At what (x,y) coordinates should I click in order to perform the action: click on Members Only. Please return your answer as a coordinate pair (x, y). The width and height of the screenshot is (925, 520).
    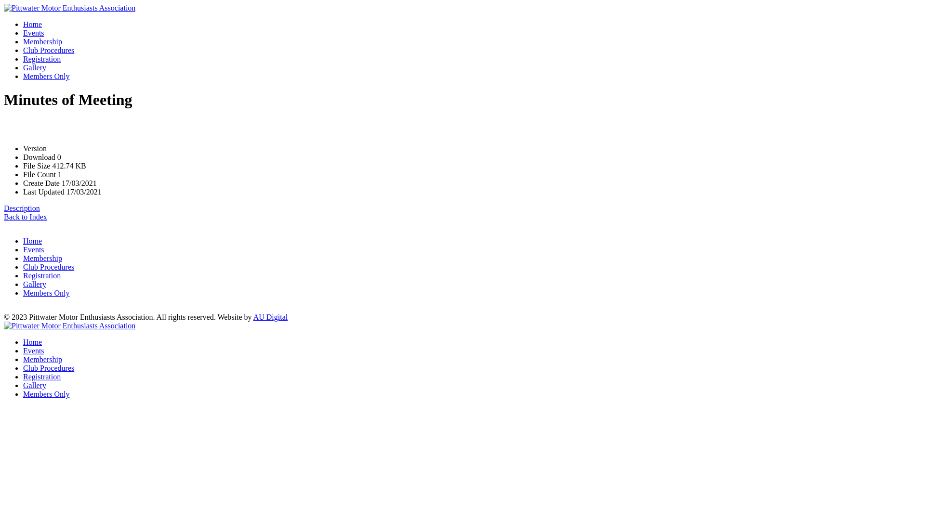
    Looking at the image, I should click on (46, 76).